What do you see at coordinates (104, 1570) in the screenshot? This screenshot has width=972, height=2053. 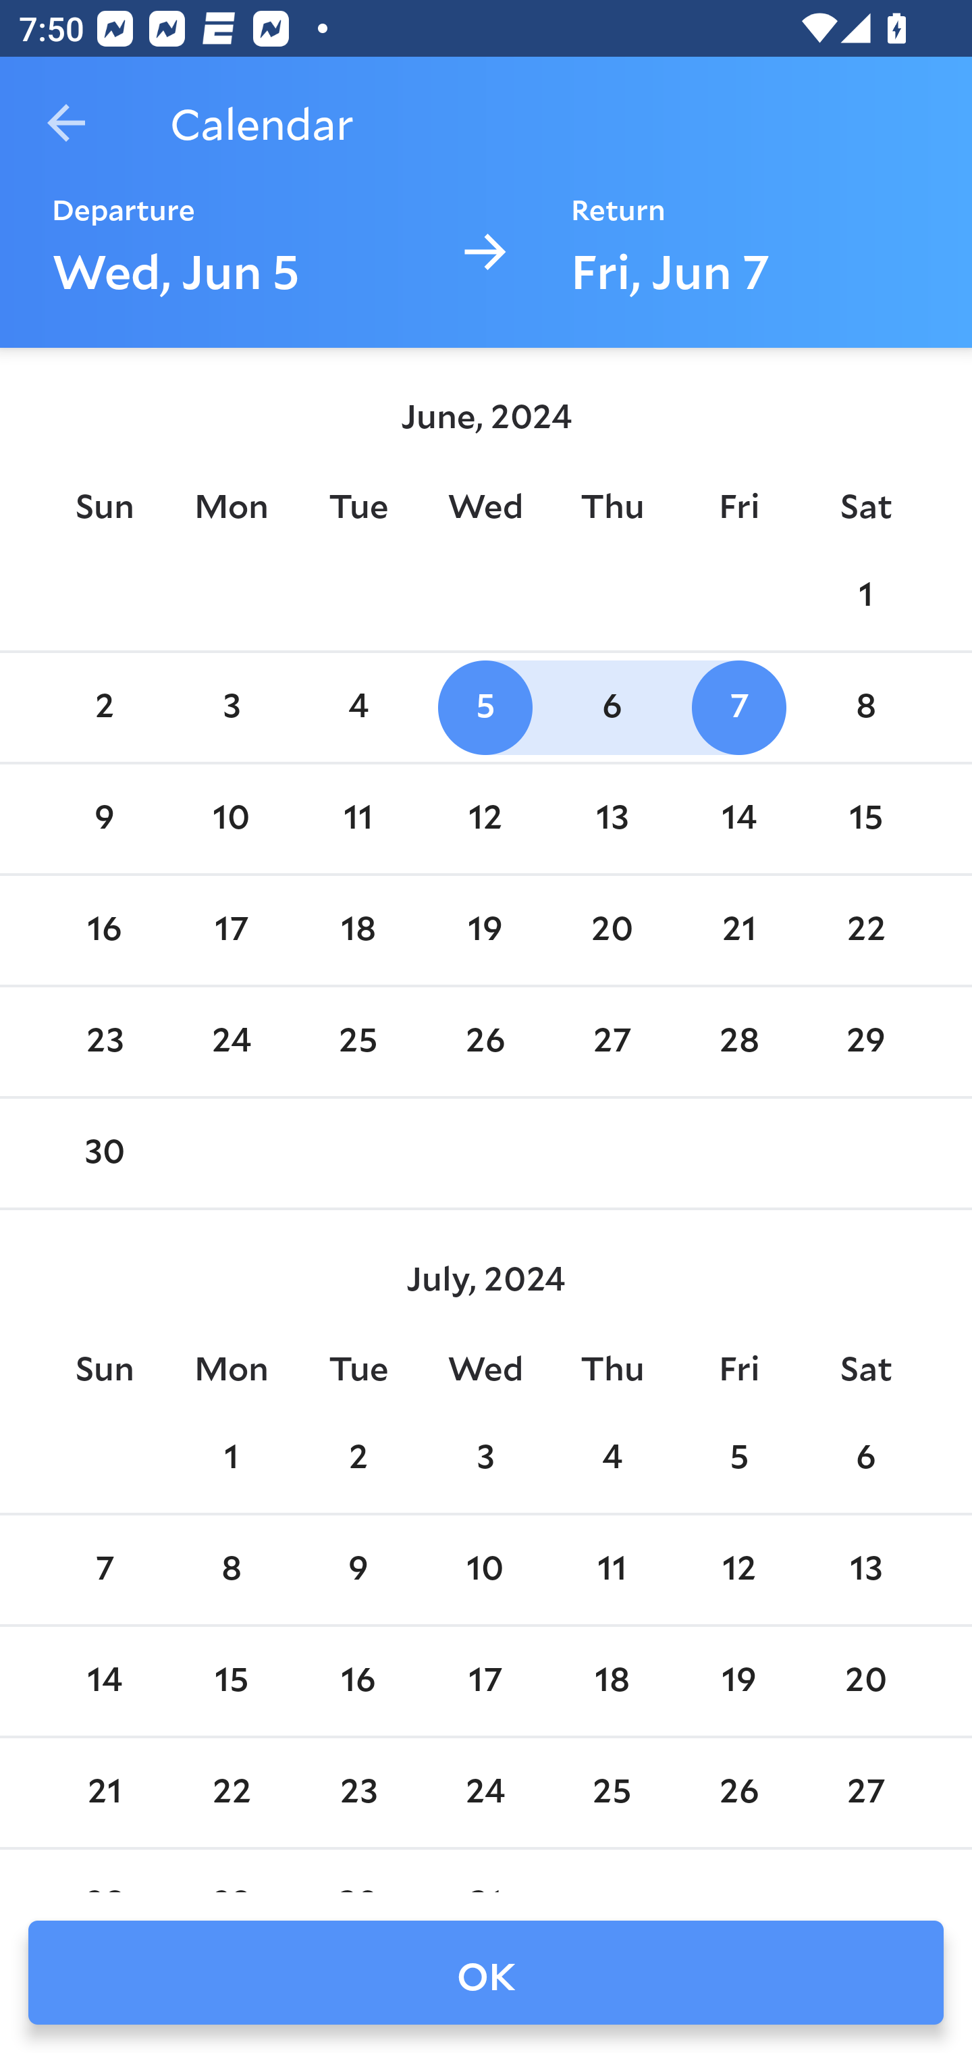 I see `7` at bounding box center [104, 1570].